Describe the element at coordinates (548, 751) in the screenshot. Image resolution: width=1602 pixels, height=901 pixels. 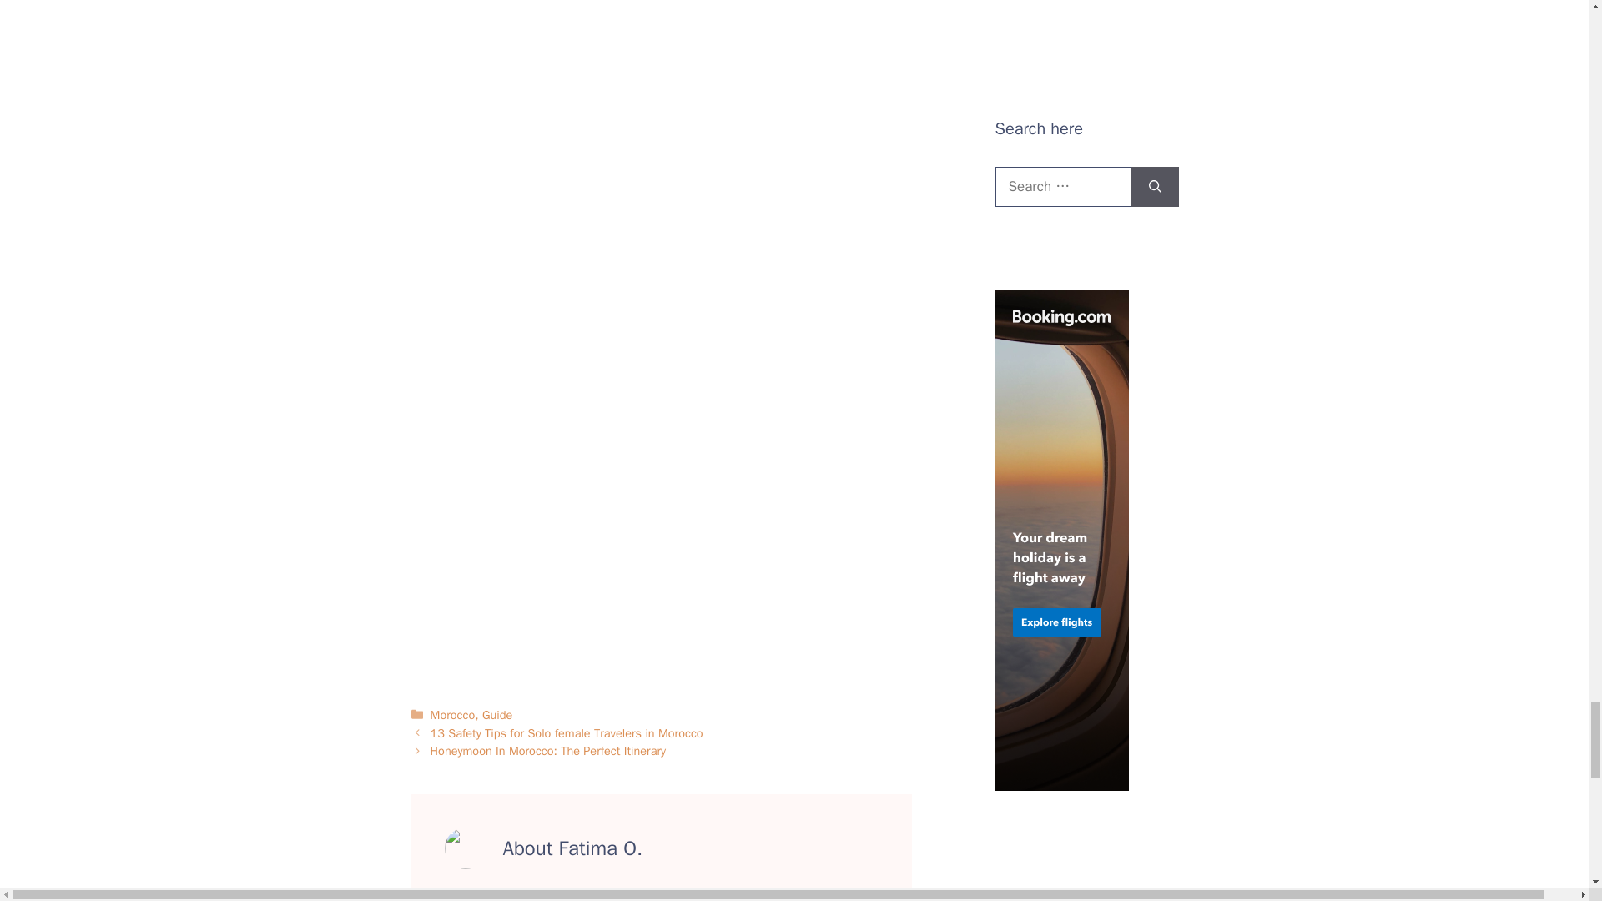
I see `Honeymoon In Morocco: The Perfect Itinerary` at that location.